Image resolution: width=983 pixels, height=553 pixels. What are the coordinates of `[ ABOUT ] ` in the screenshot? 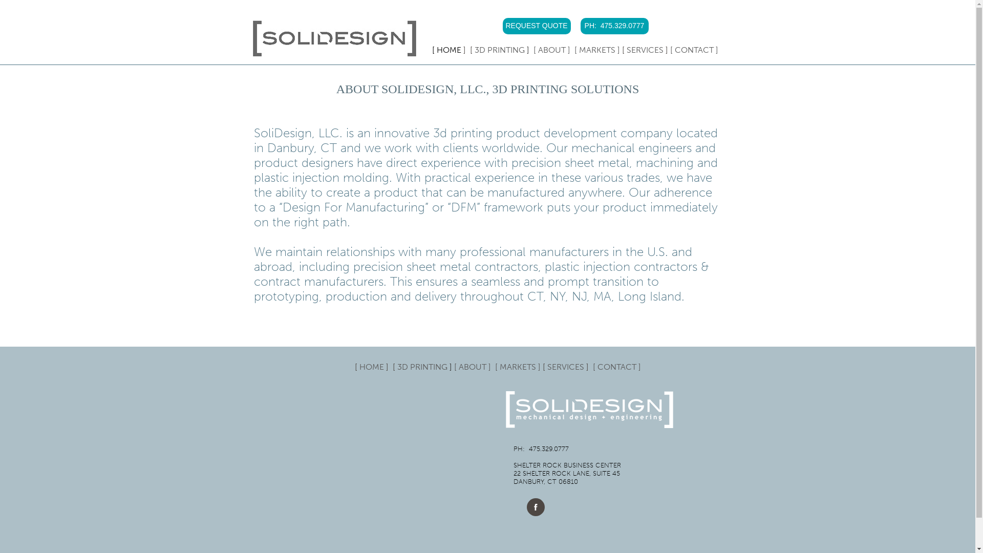 It's located at (475, 367).